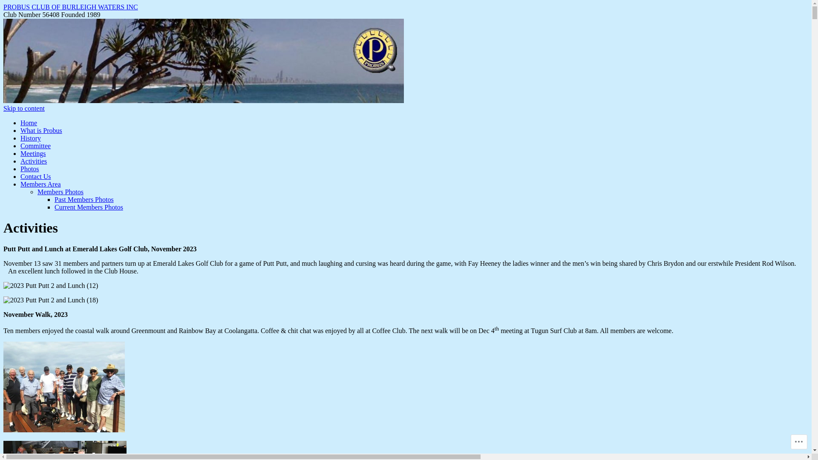 The width and height of the screenshot is (818, 460). Describe the element at coordinates (71, 7) in the screenshot. I see `PROBUS CLUB OF BURLEIGH WATERS INC` at that location.